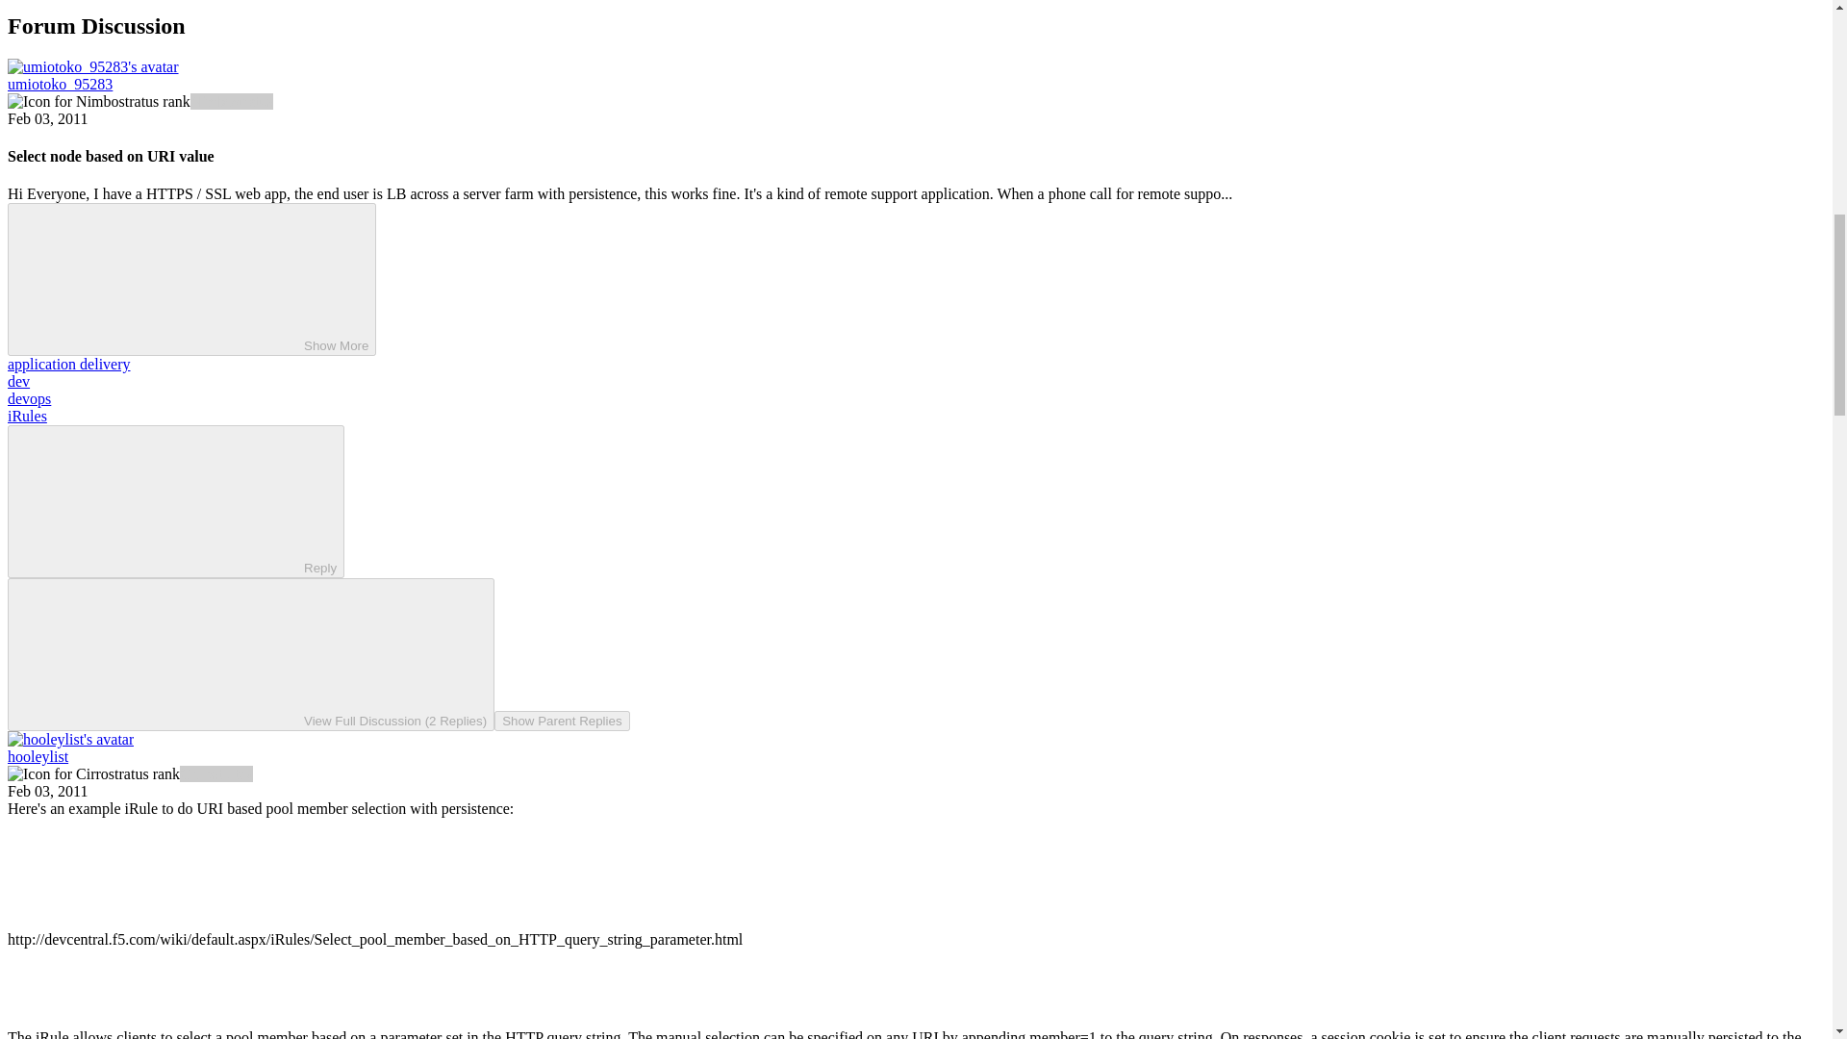 The image size is (1847, 1039). What do you see at coordinates (29, 398) in the screenshot?
I see `devops` at bounding box center [29, 398].